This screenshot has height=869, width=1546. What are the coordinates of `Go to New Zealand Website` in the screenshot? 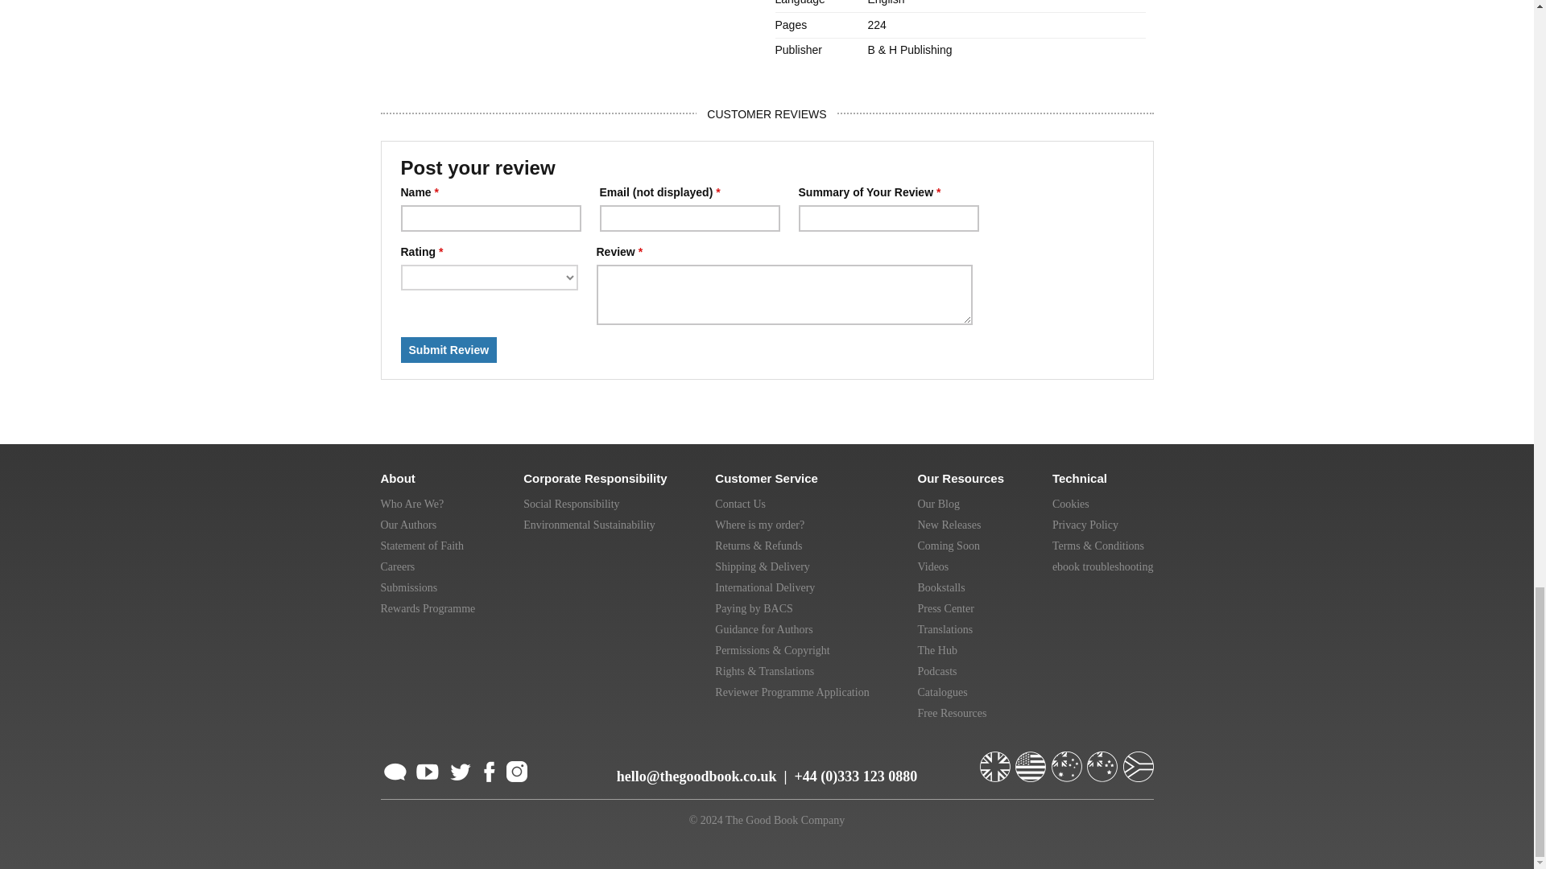 It's located at (1103, 760).